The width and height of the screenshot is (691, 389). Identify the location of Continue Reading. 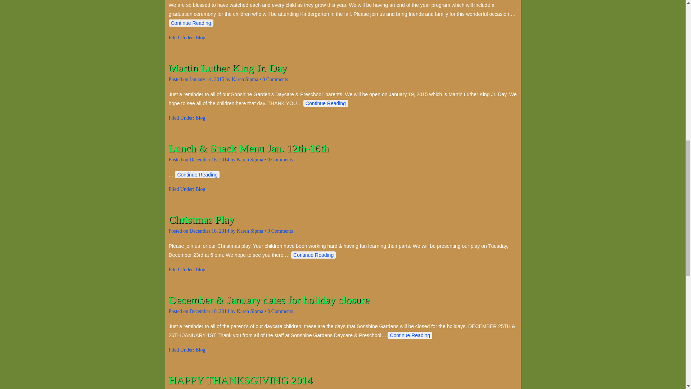
(197, 174).